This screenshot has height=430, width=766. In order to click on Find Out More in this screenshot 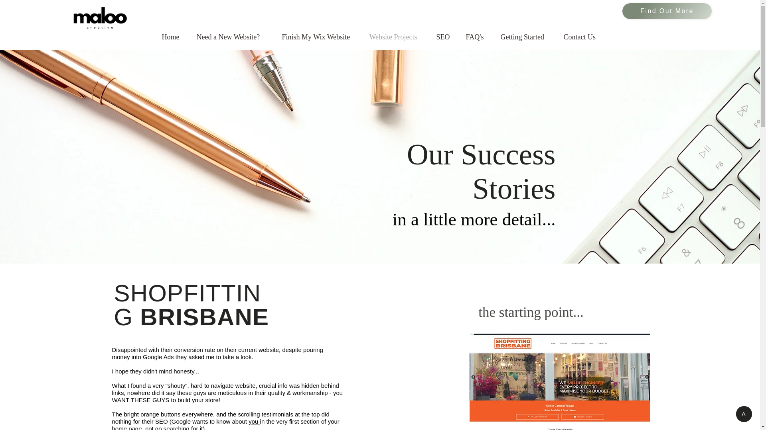, I will do `click(667, 11)`.